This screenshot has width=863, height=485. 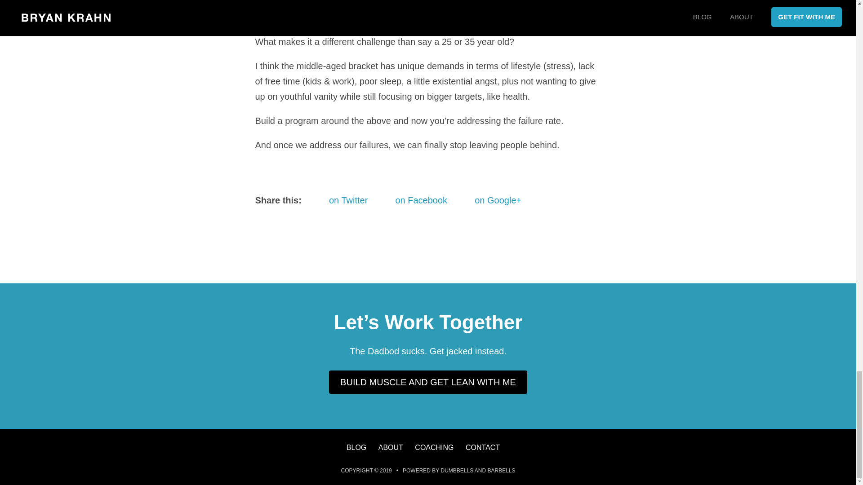 What do you see at coordinates (483, 447) in the screenshot?
I see `CONTACT` at bounding box center [483, 447].